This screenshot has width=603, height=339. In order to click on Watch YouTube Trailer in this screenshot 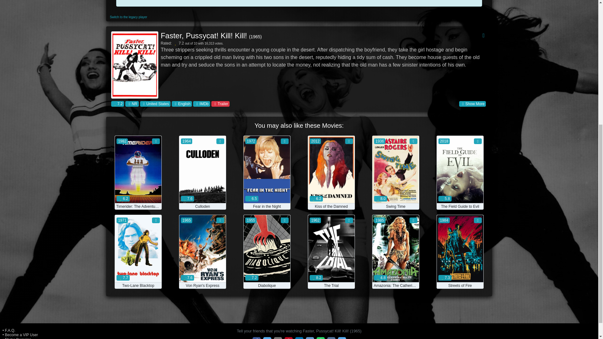, I will do `click(220, 104)`.